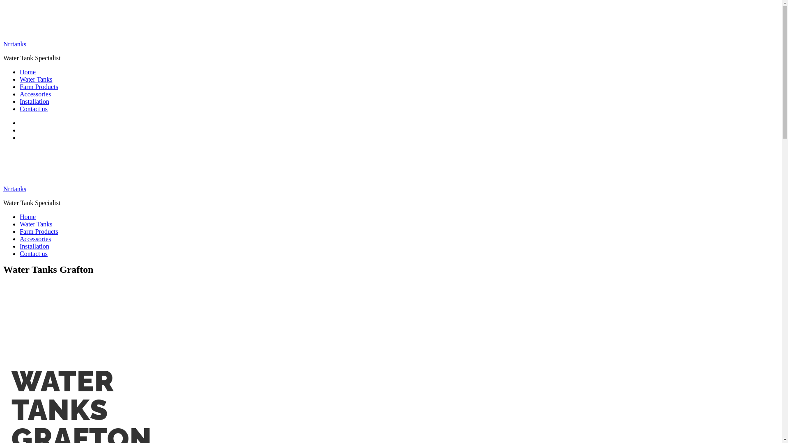 The height and width of the screenshot is (443, 788). I want to click on Water Tanks, so click(36, 224).